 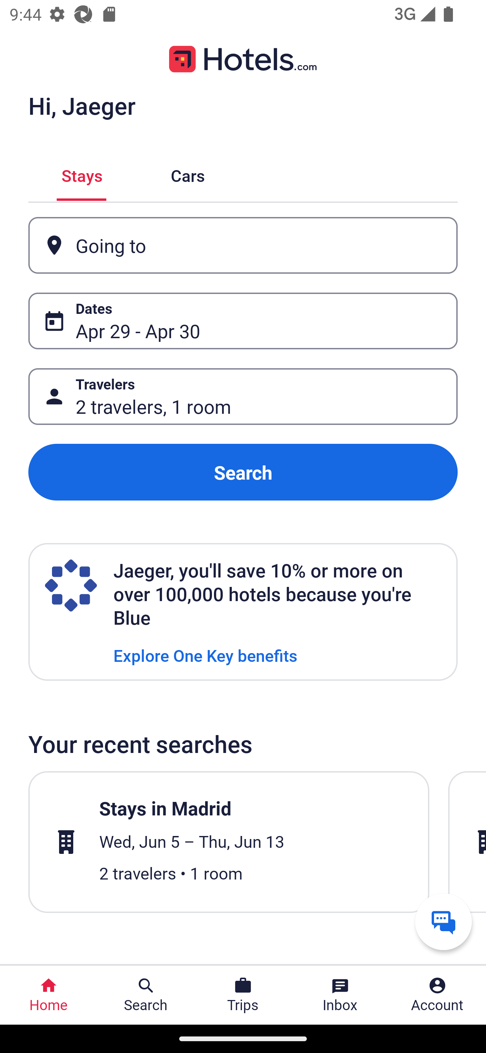 I want to click on Search Search Button, so click(x=146, y=995).